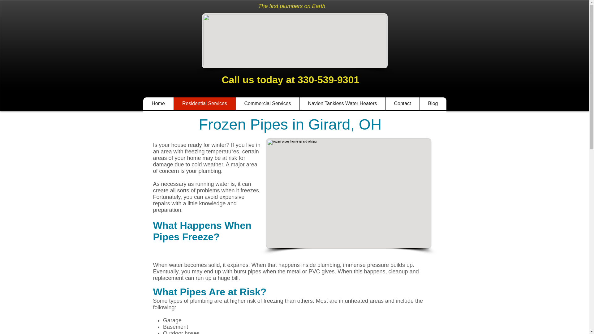  Describe the element at coordinates (158, 104) in the screenshot. I see `Home` at that location.